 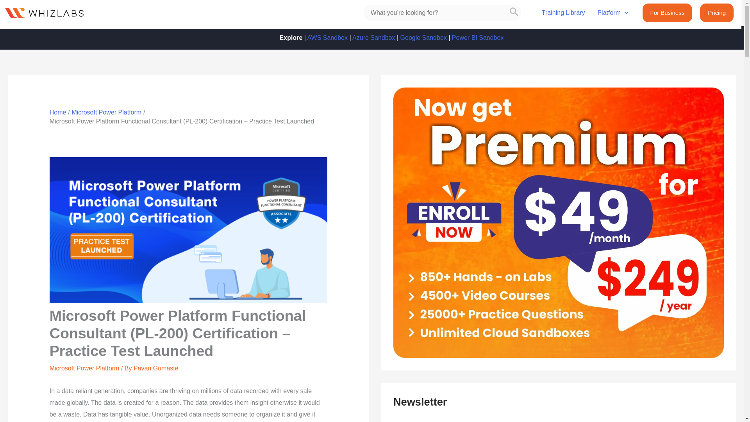 I want to click on Search, so click(x=514, y=13).